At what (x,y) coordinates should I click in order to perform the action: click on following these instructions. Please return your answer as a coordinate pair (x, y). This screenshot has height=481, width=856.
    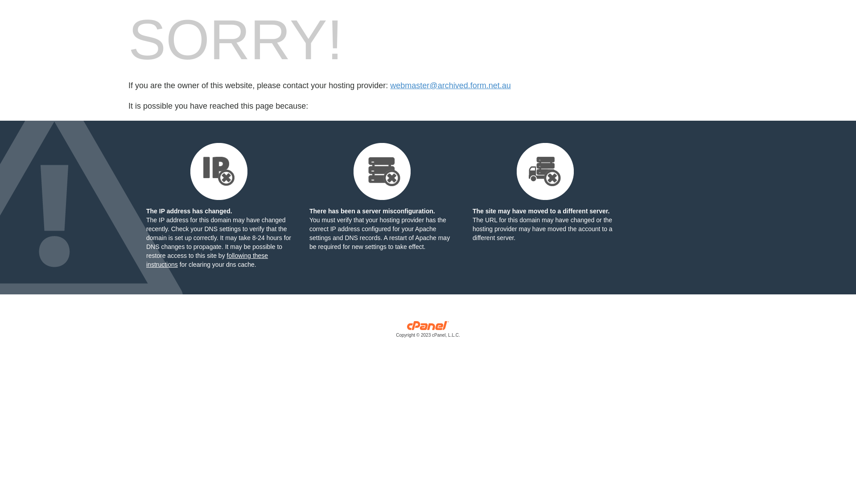
    Looking at the image, I should click on (207, 260).